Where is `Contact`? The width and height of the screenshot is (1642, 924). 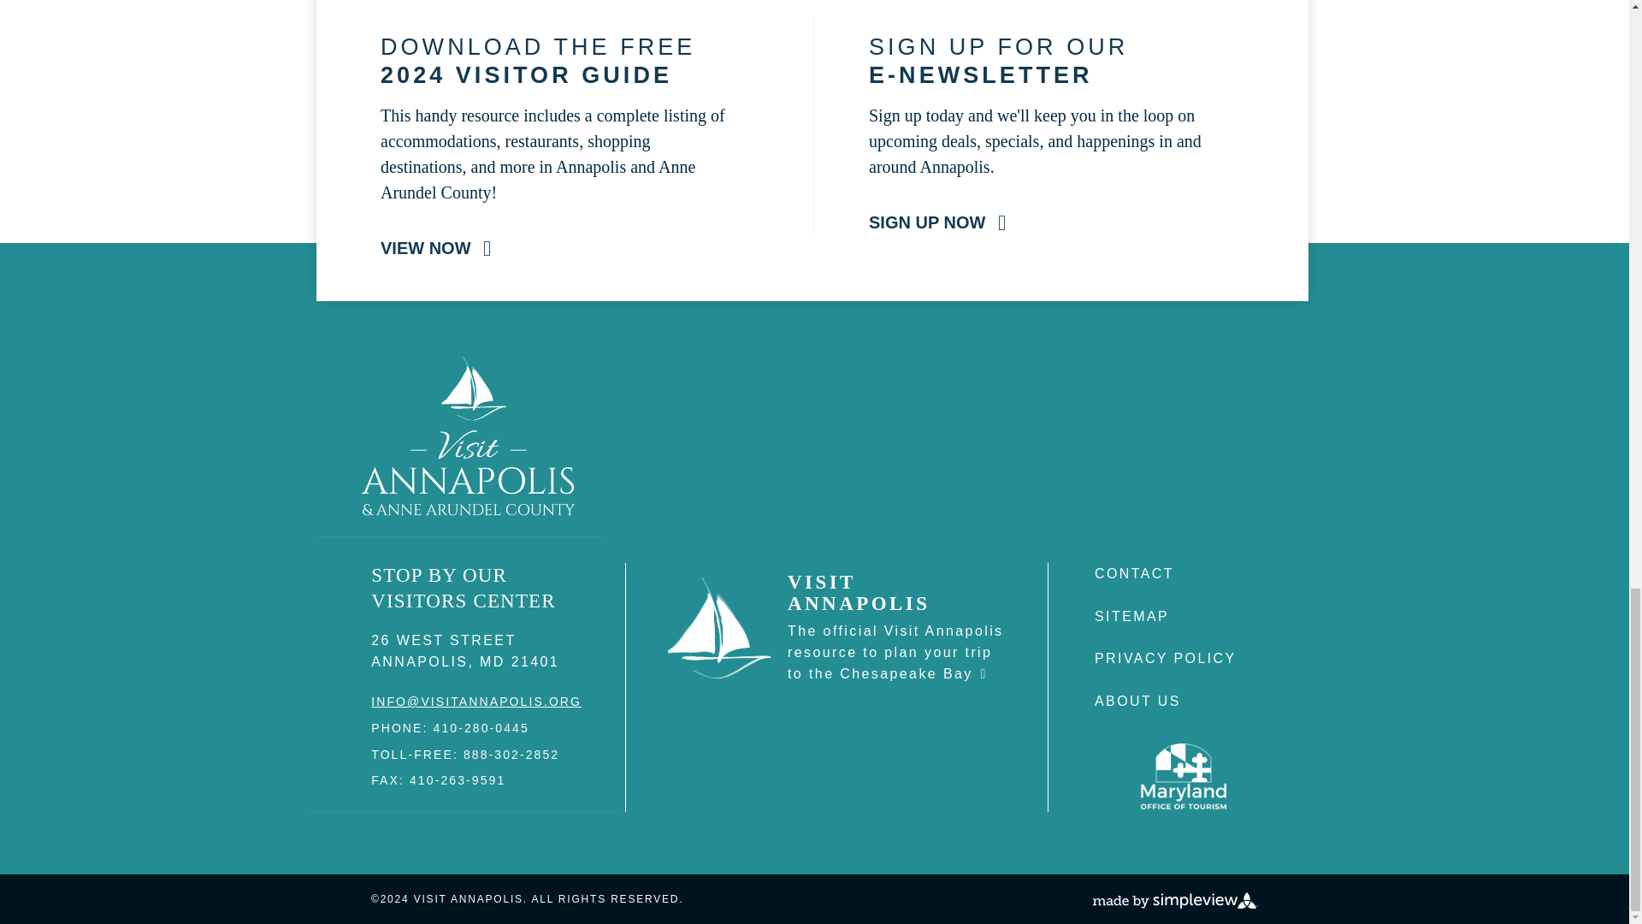 Contact is located at coordinates (1134, 573).